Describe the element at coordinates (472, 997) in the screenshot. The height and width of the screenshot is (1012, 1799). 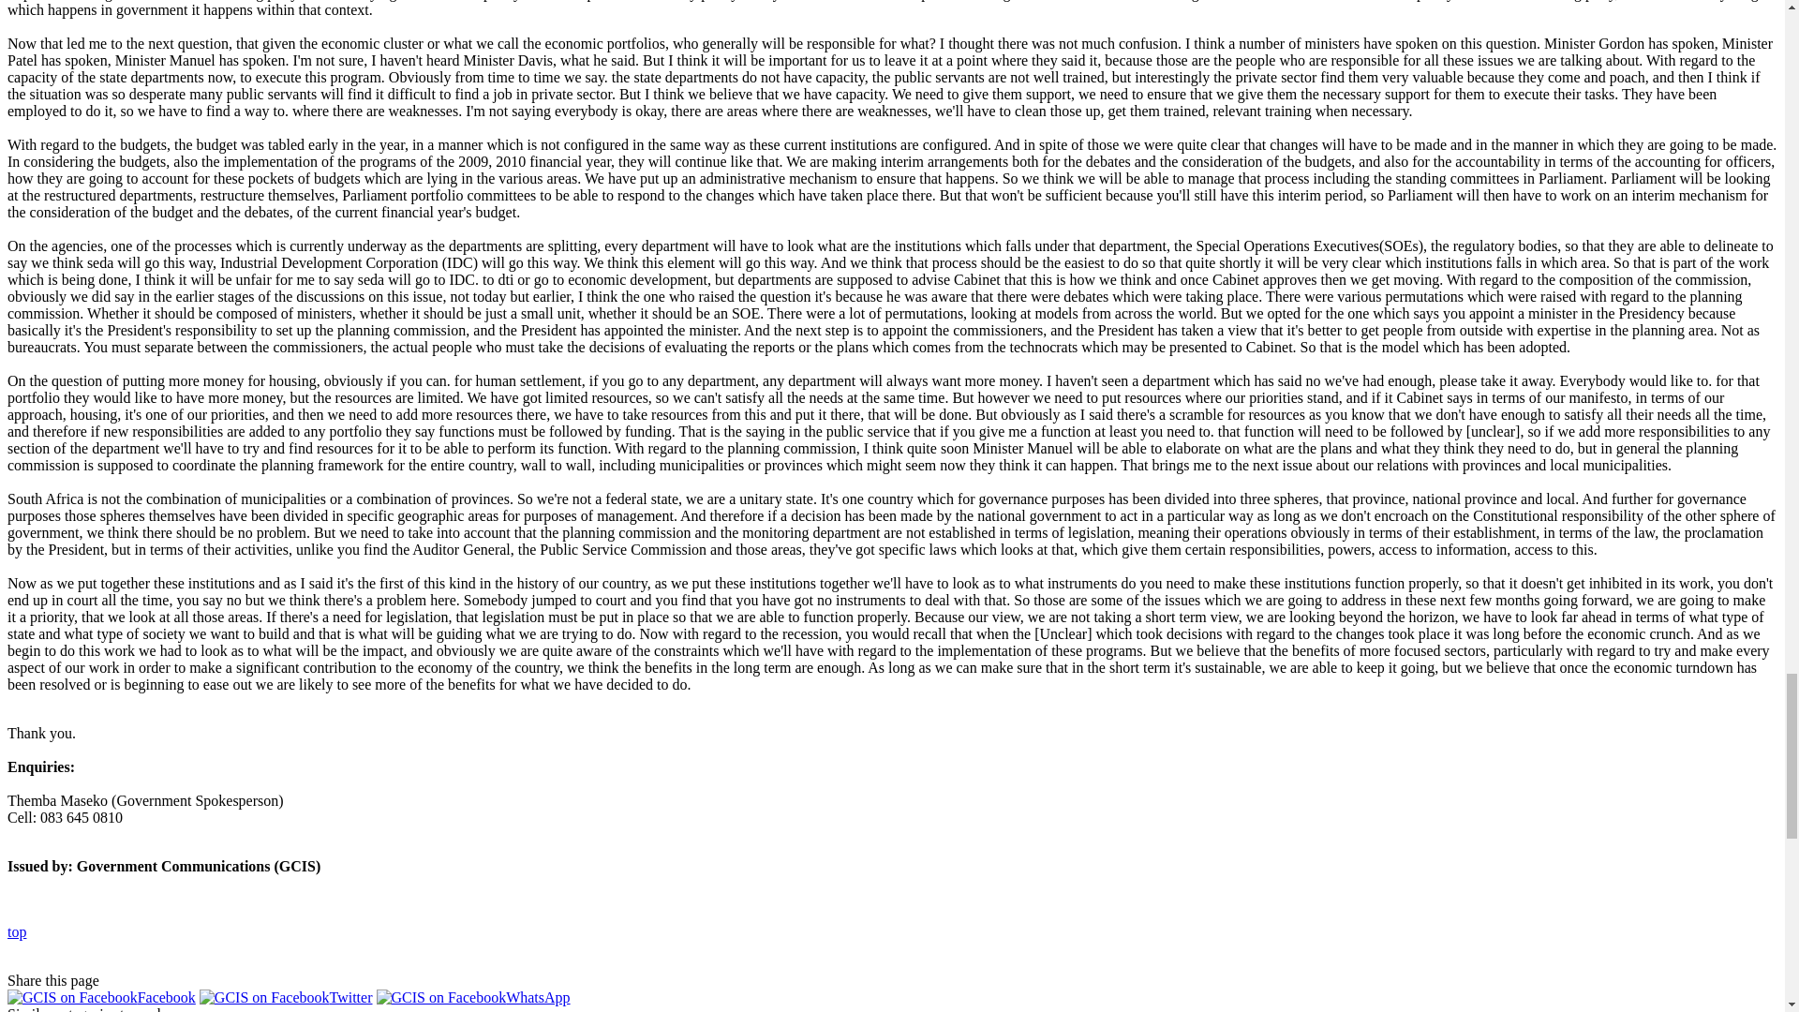
I see `WhatsApp` at that location.